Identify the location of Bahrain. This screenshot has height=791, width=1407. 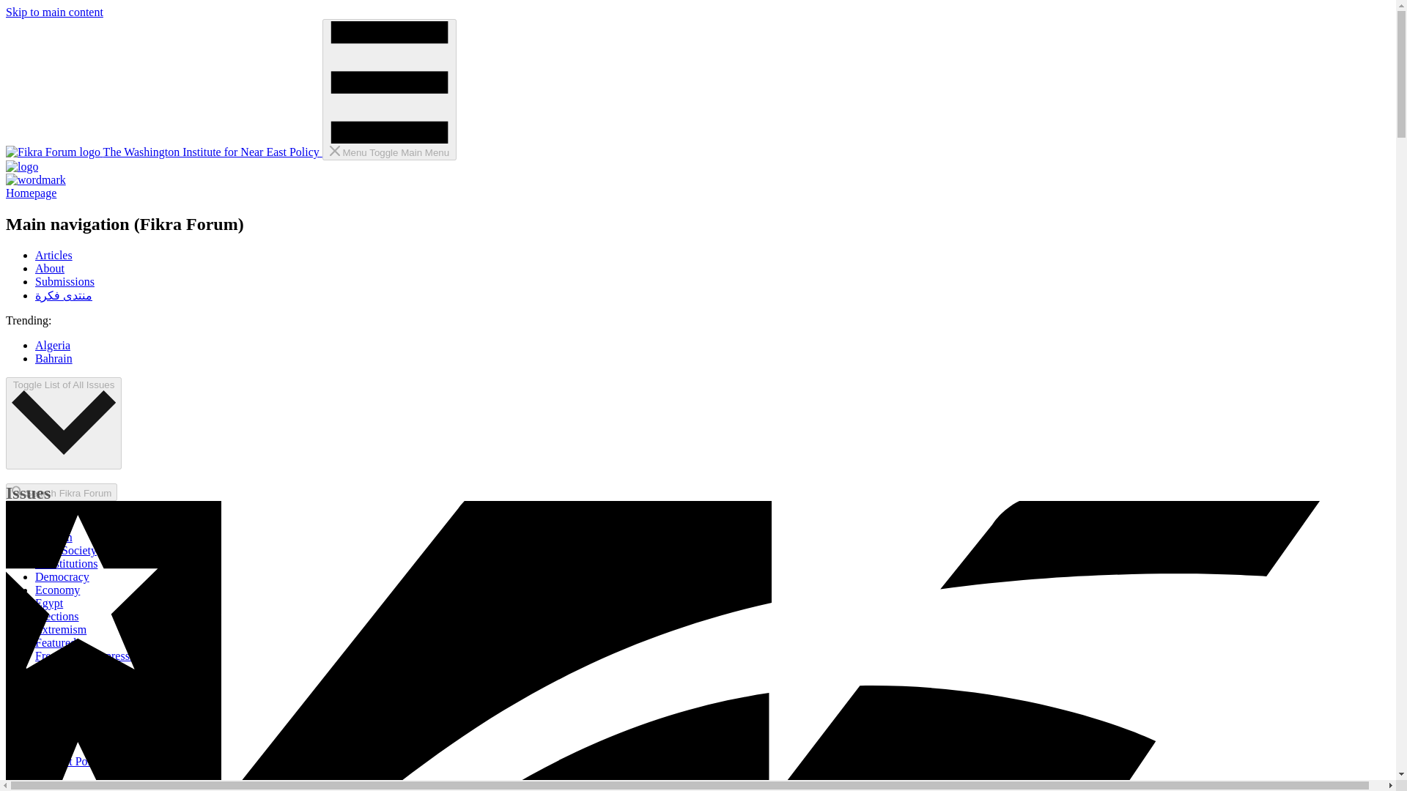
(54, 536).